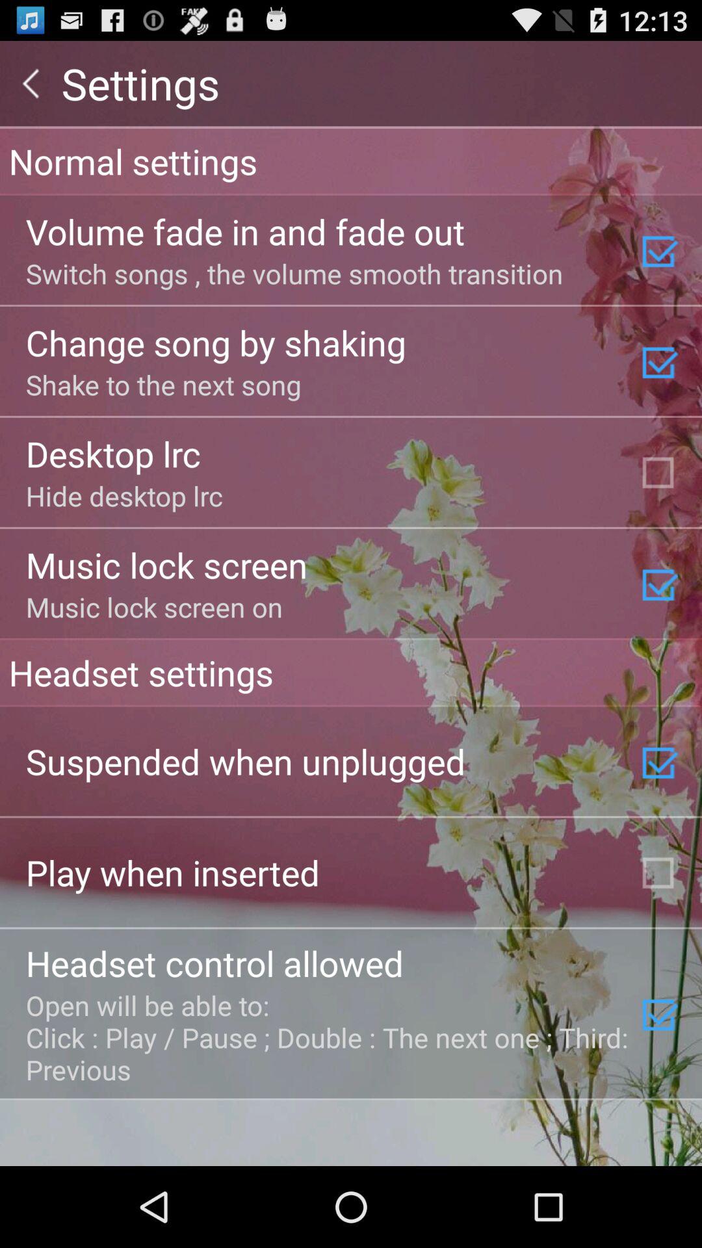 The height and width of the screenshot is (1248, 702). I want to click on scroll to the open will be app, so click(328, 1037).